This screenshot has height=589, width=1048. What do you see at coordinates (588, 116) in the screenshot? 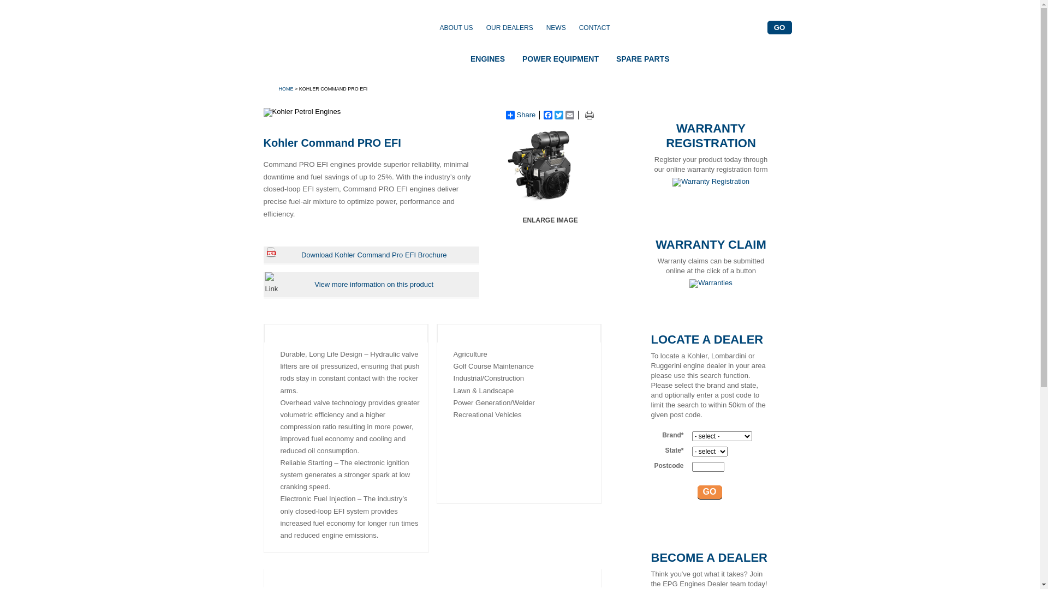
I see `Print this page` at bounding box center [588, 116].